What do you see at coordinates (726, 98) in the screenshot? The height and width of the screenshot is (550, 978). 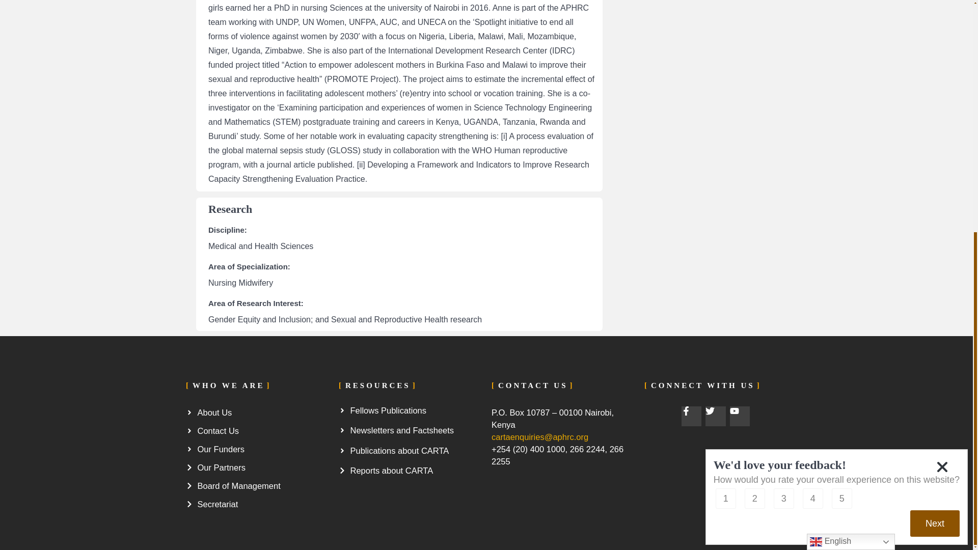 I see `1` at bounding box center [726, 98].